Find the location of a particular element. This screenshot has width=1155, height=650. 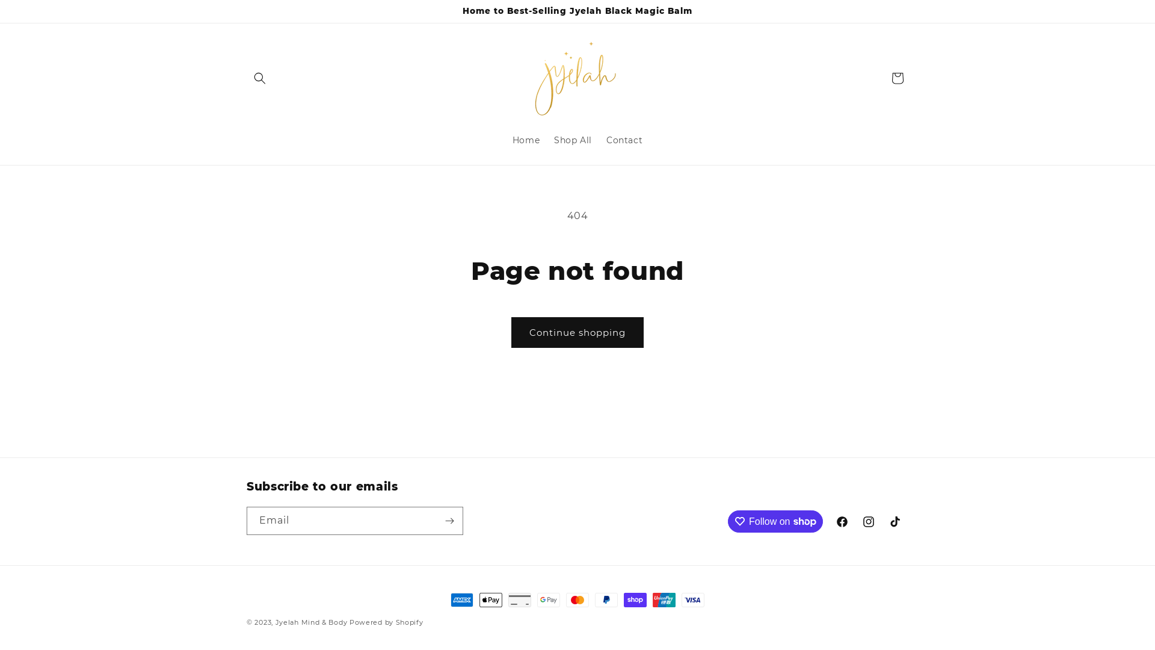

Shop All is located at coordinates (573, 140).